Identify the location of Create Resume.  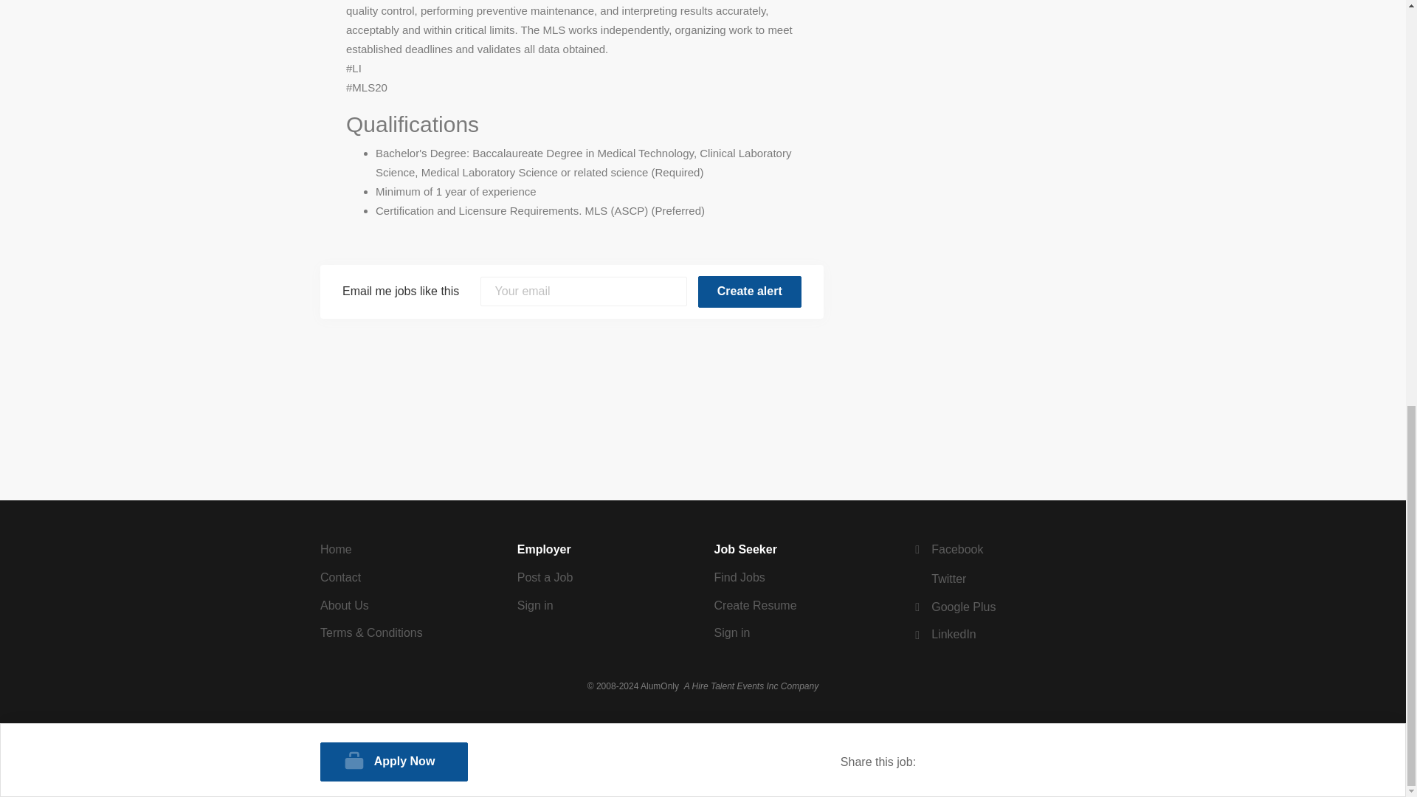
(755, 605).